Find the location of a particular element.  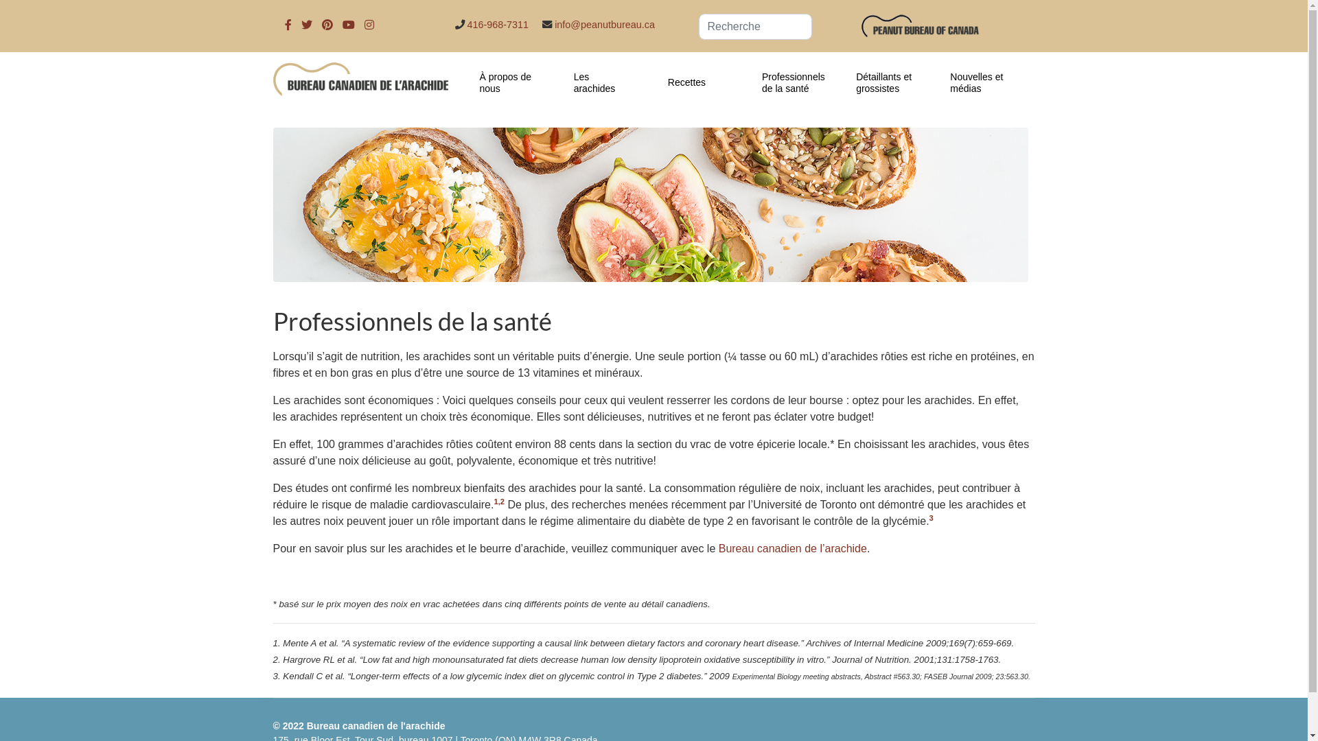

info@peanutbureau.ca is located at coordinates (605, 25).